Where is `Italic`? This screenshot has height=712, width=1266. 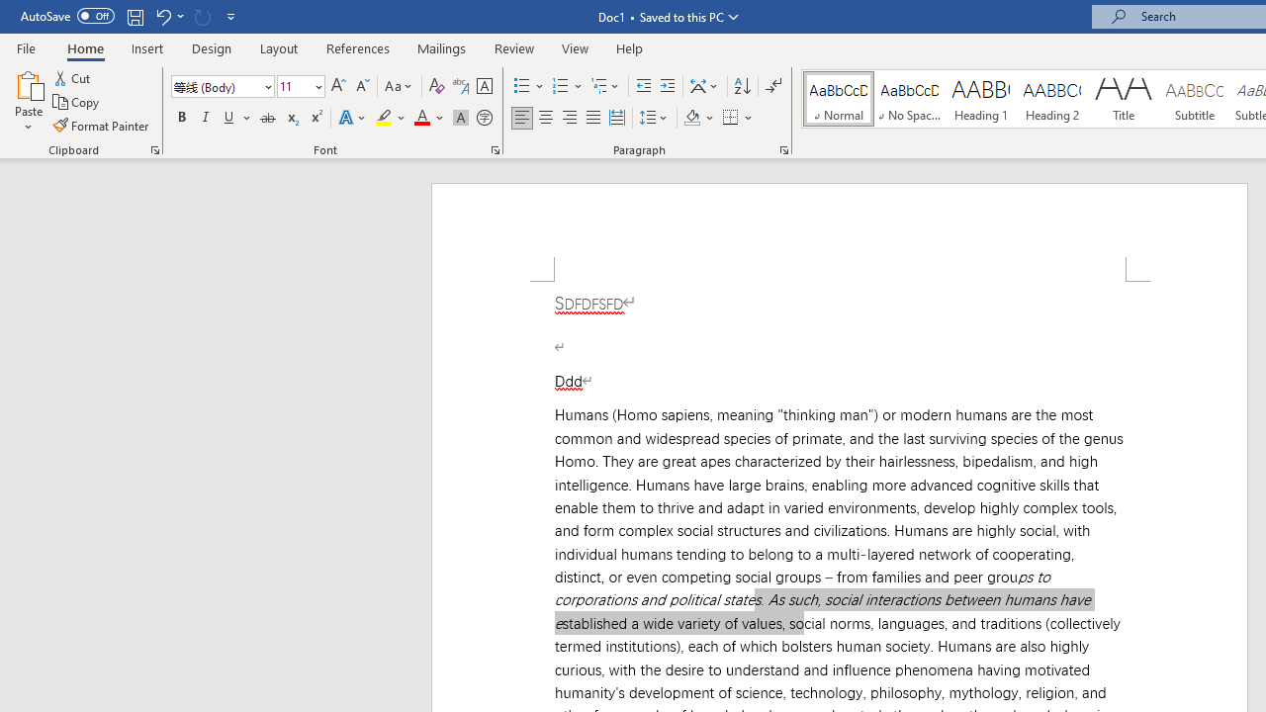 Italic is located at coordinates (206, 119).